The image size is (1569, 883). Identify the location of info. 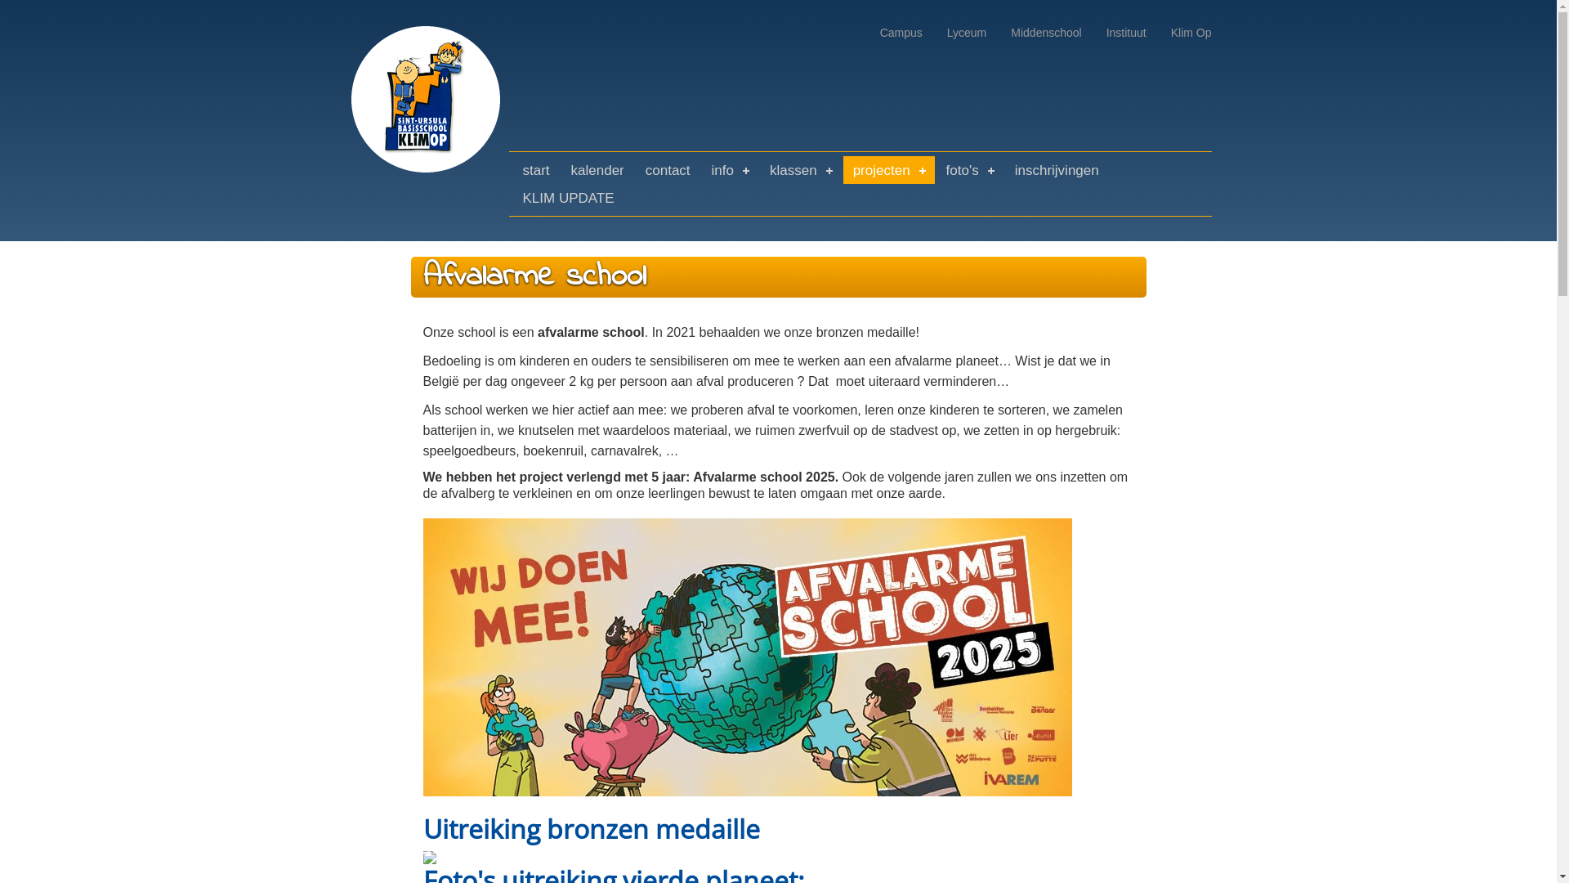
(731, 170).